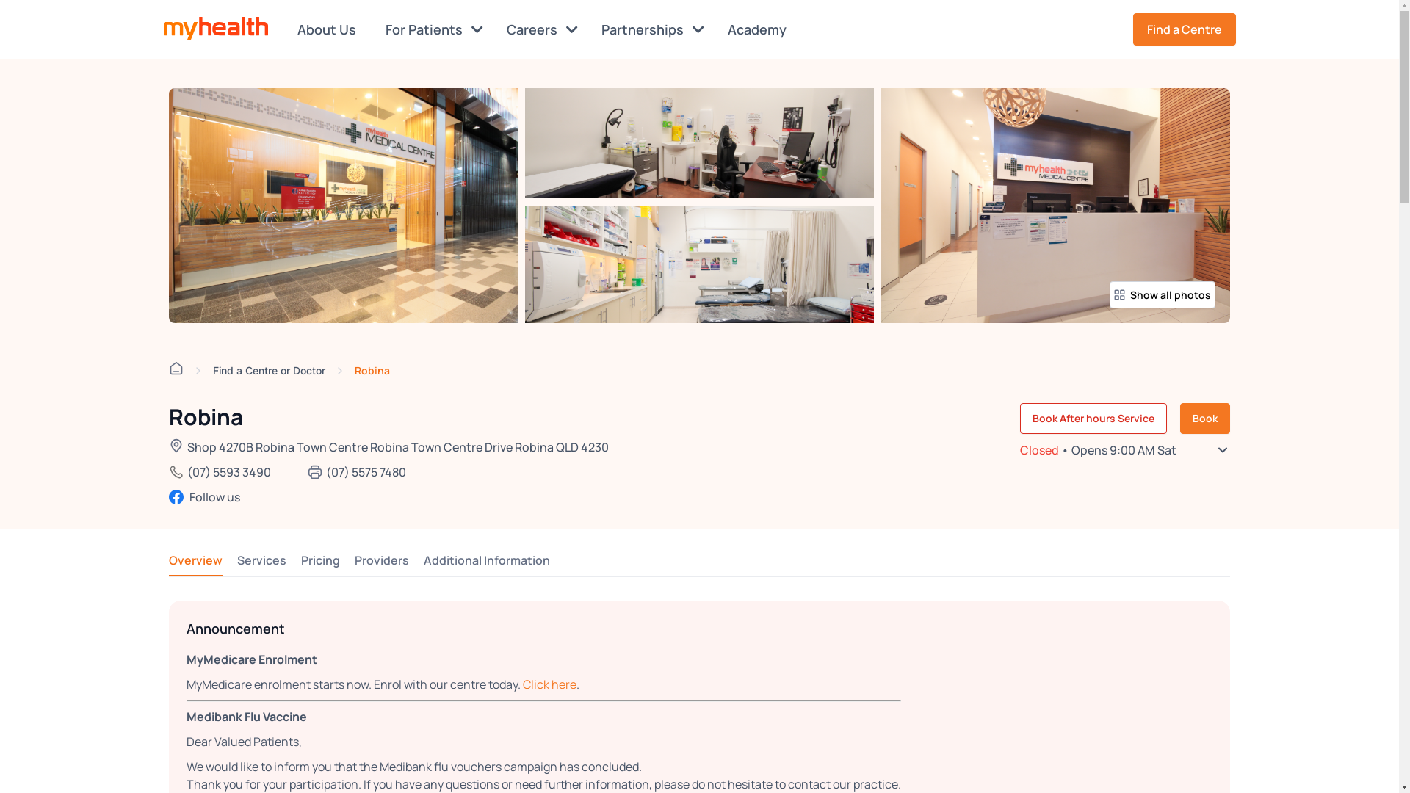 This screenshot has height=793, width=1410. Describe the element at coordinates (542, 29) in the screenshot. I see `Careers` at that location.